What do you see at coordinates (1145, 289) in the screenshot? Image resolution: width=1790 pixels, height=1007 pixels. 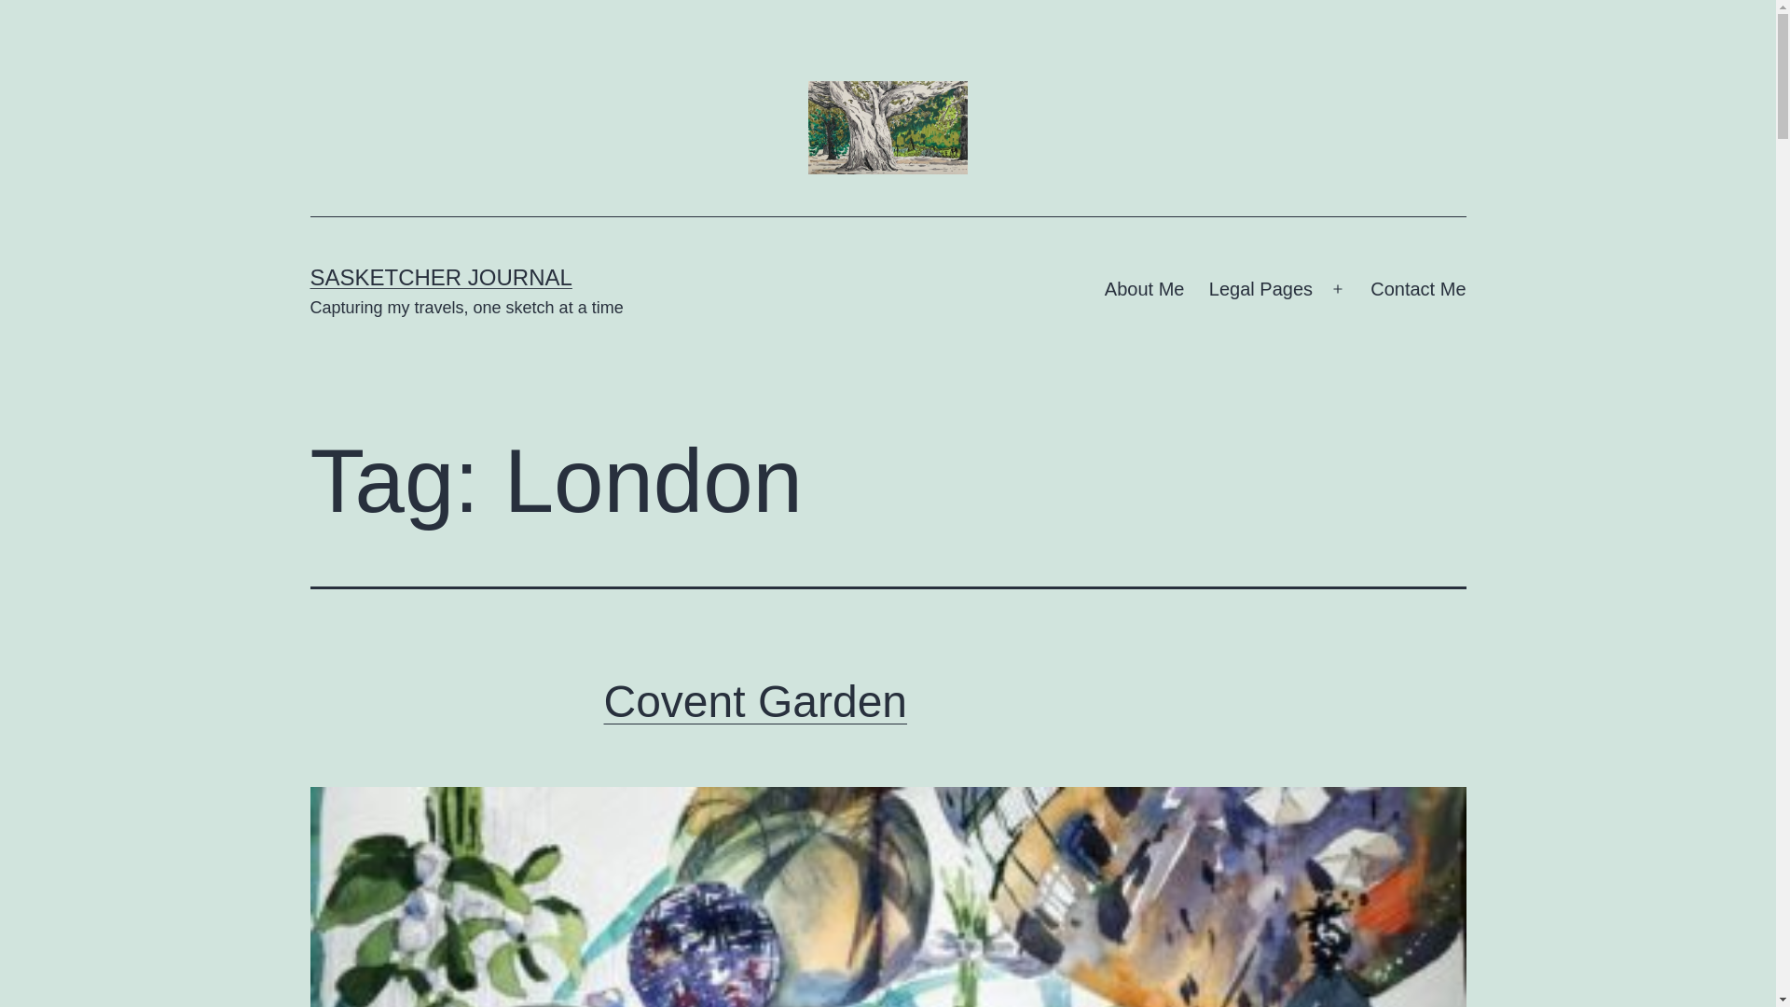 I see `About Me` at bounding box center [1145, 289].